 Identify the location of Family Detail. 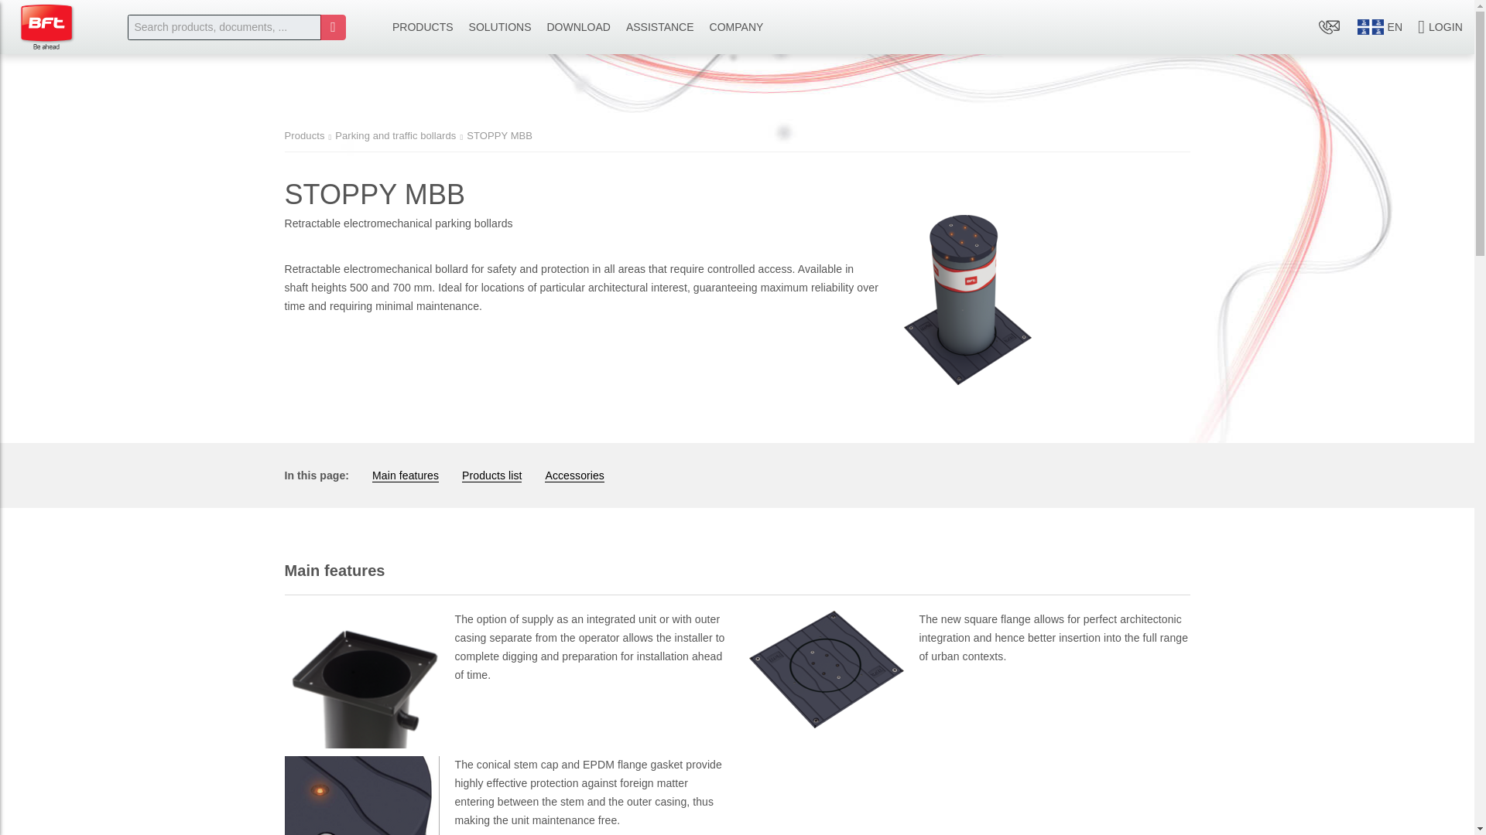
(46, 26).